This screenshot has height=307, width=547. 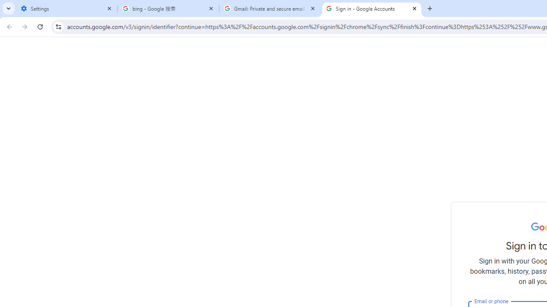 I want to click on Sign in - Google Accounts, so click(x=372, y=9).